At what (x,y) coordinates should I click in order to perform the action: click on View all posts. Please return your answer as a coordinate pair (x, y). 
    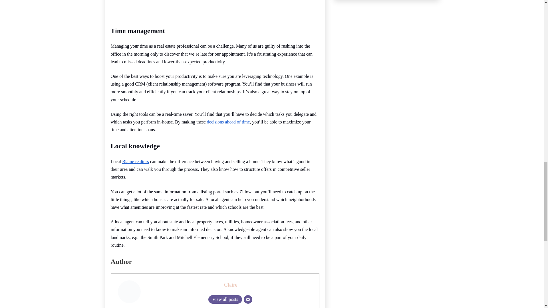
    Looking at the image, I should click on (225, 299).